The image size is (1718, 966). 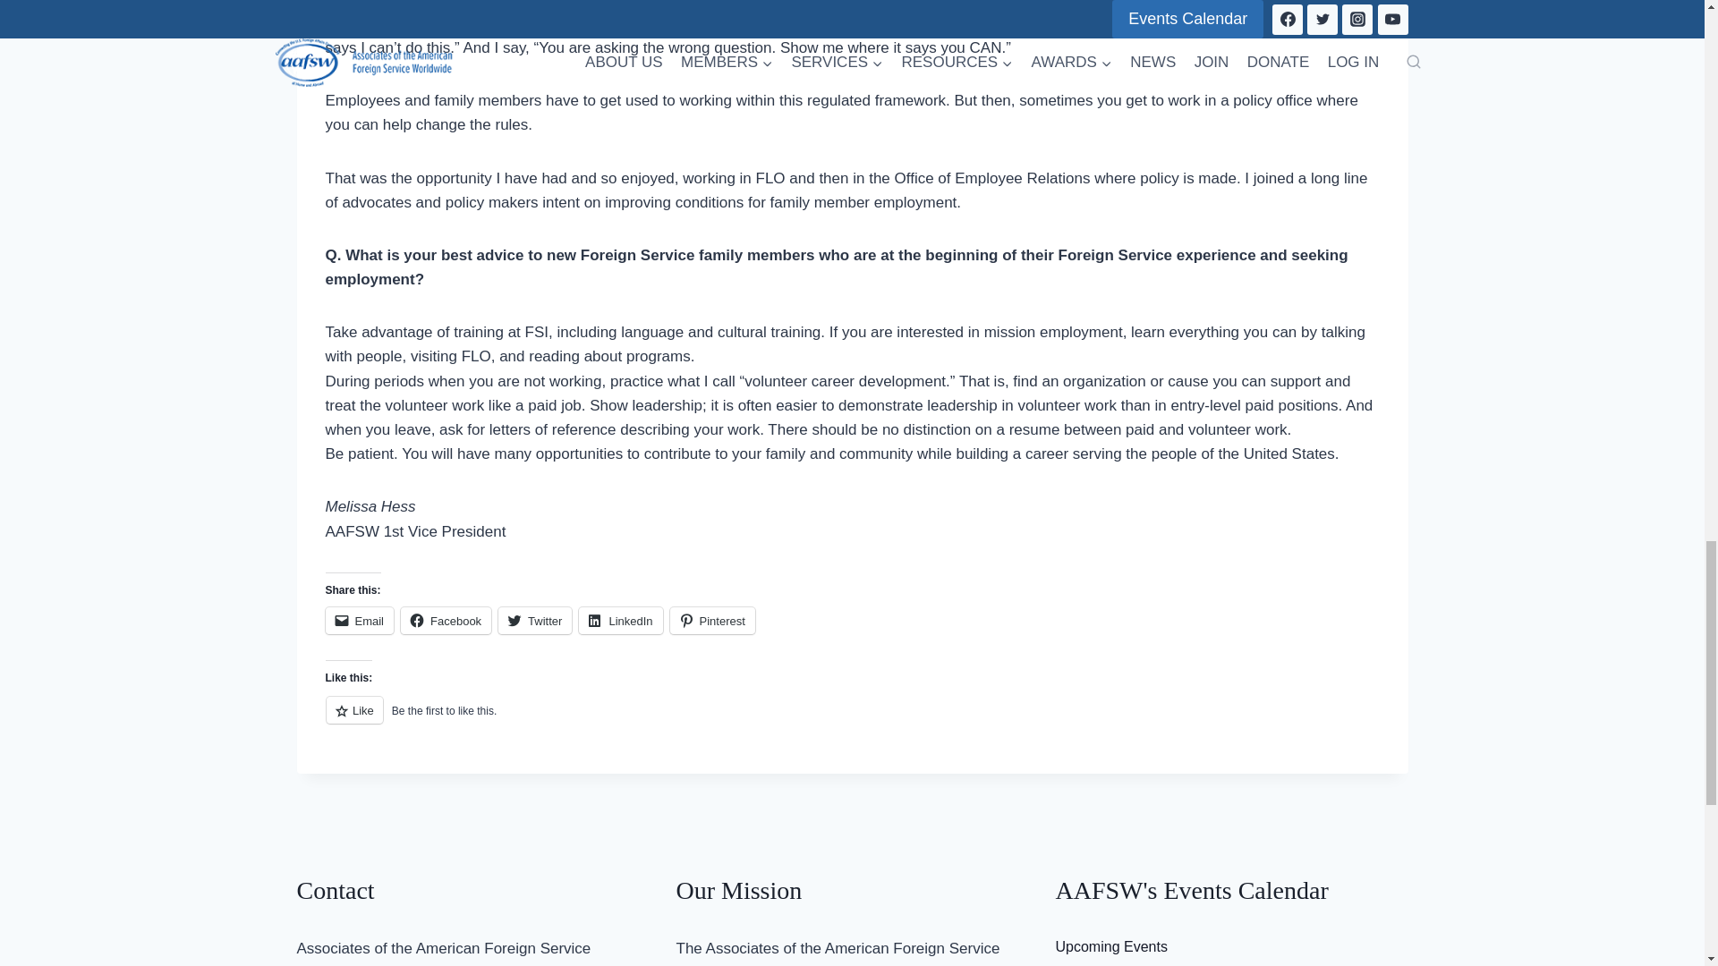 I want to click on Click to share on Pinterest, so click(x=712, y=621).